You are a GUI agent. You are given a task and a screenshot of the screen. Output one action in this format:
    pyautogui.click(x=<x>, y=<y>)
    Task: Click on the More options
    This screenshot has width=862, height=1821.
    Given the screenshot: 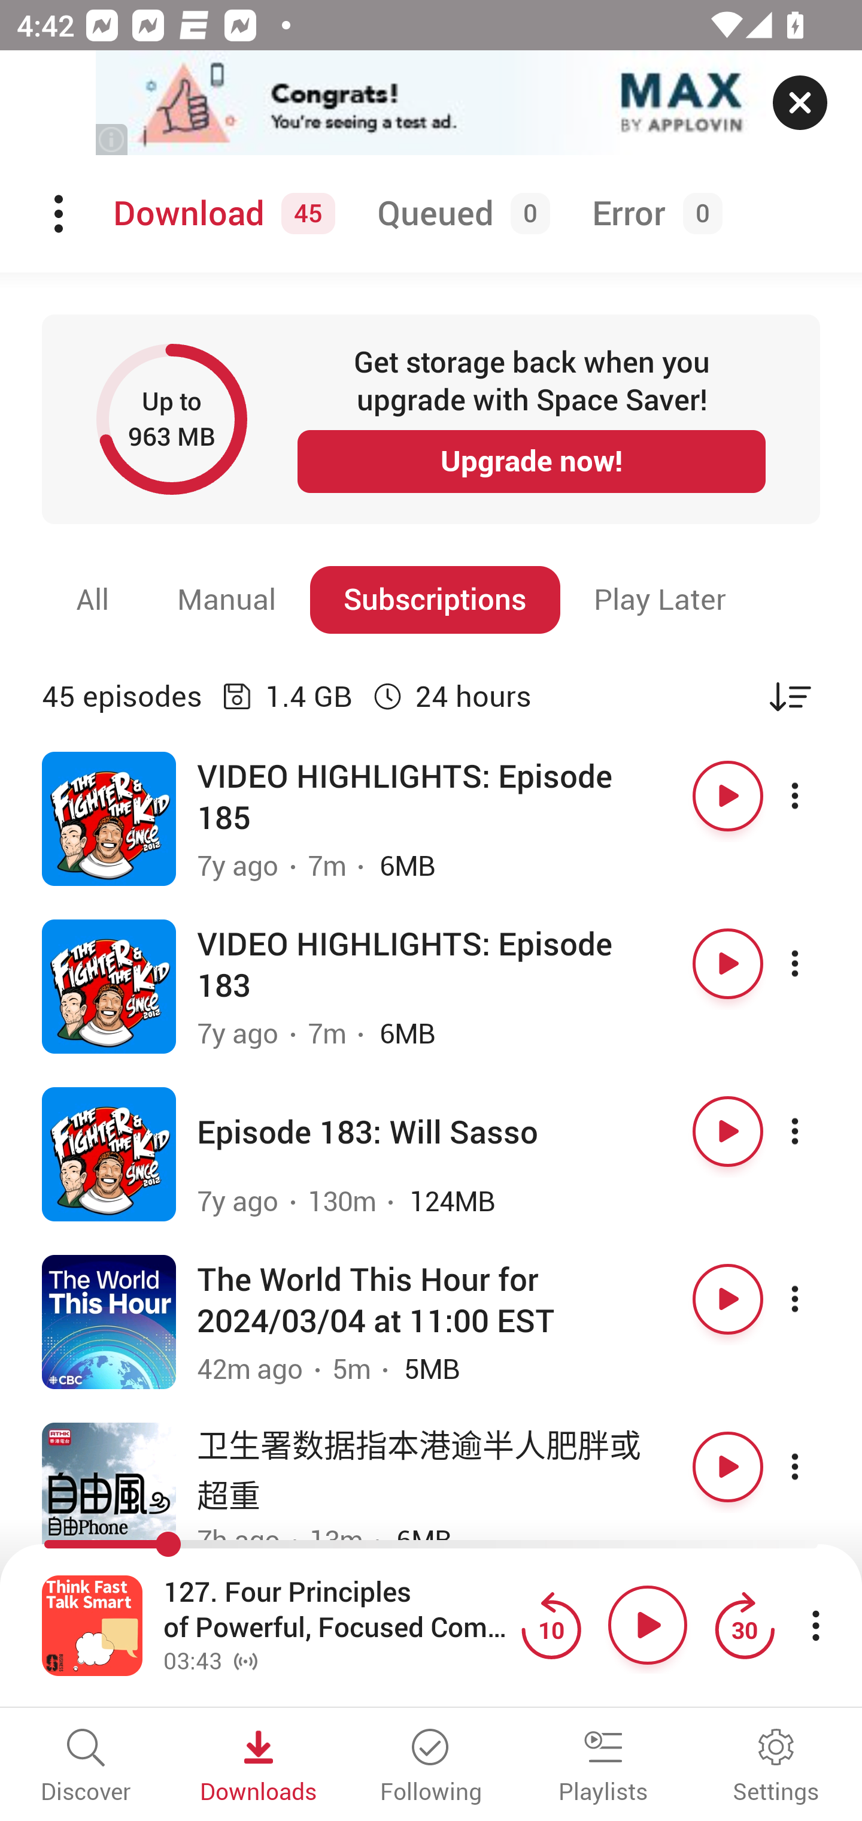 What is the action you would take?
    pyautogui.click(x=815, y=964)
    